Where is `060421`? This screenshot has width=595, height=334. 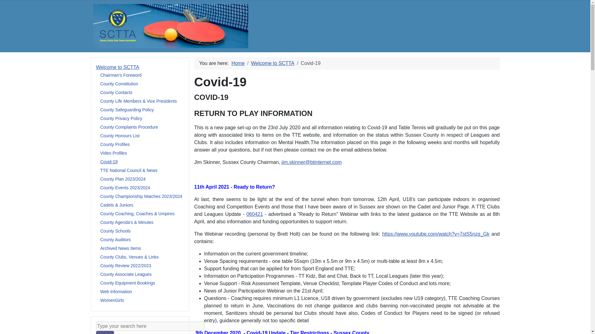 060421 is located at coordinates (254, 214).